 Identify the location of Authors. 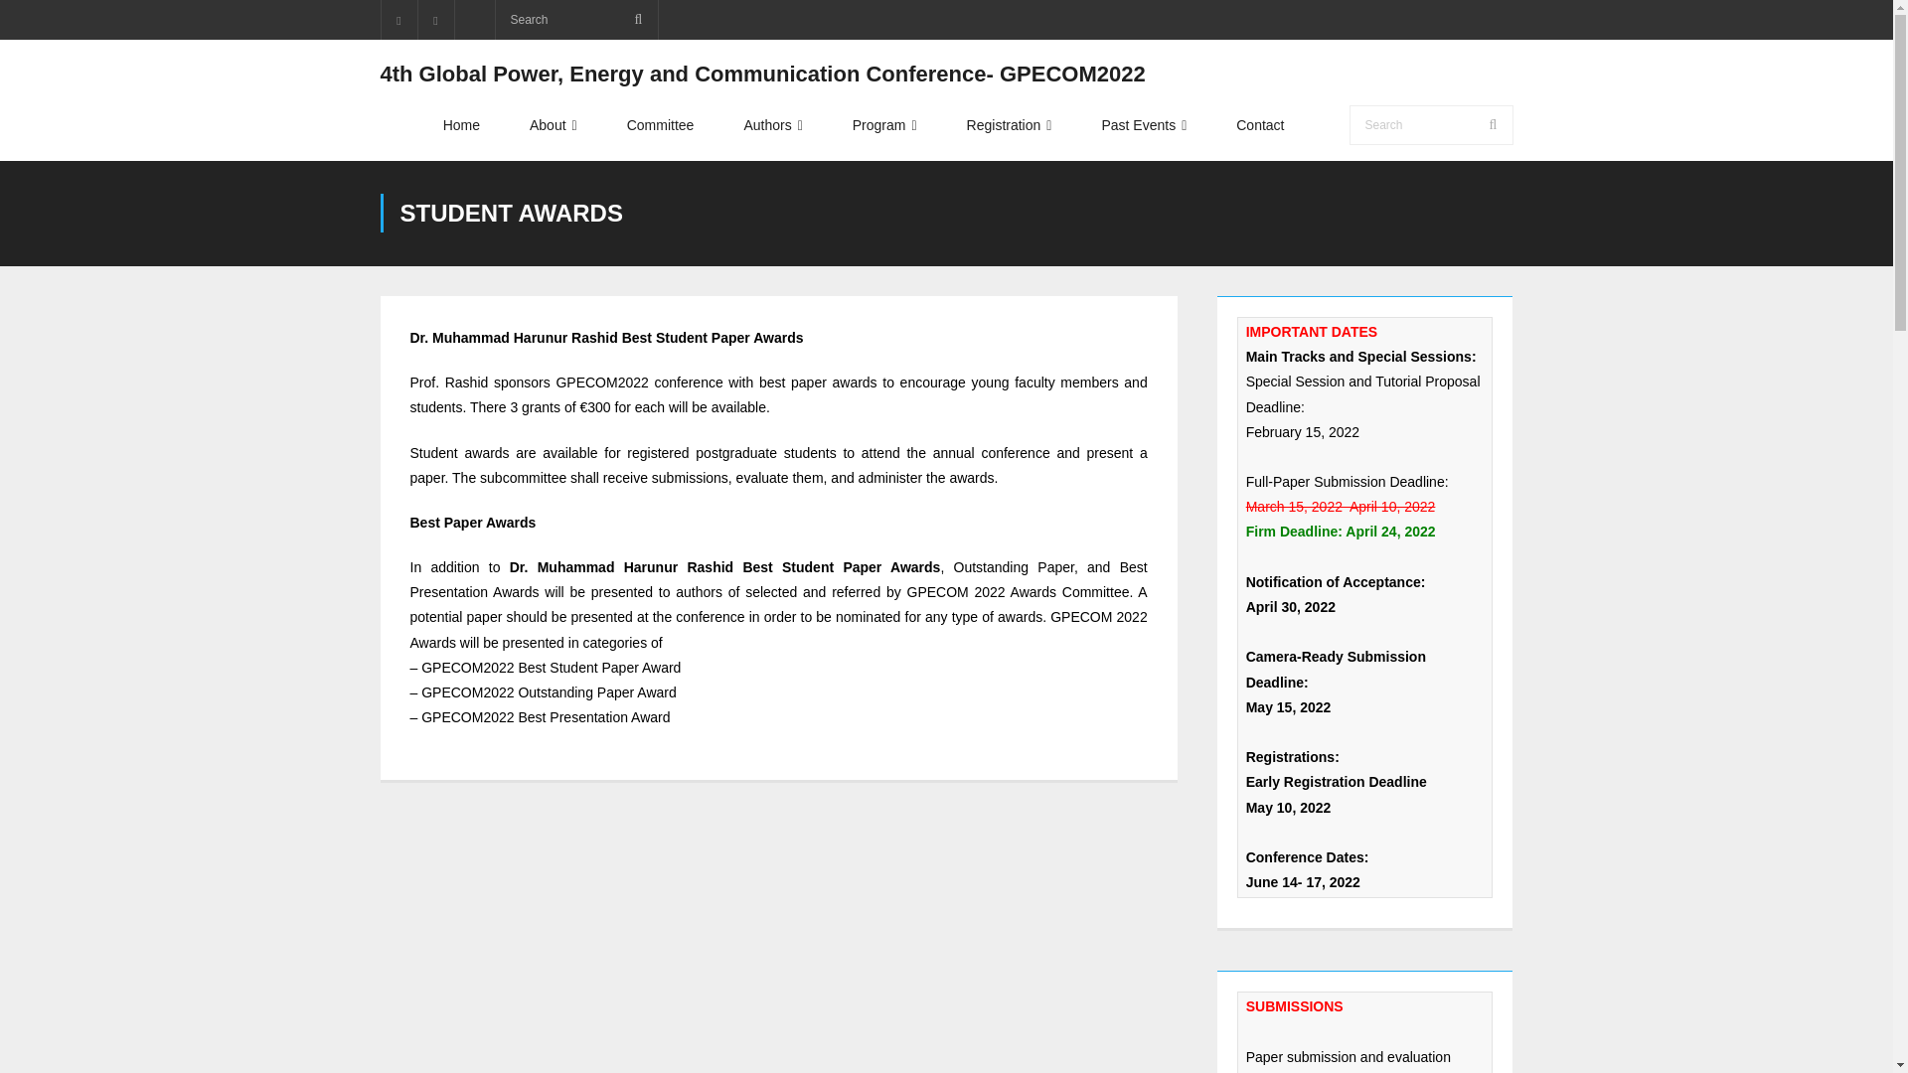
(772, 125).